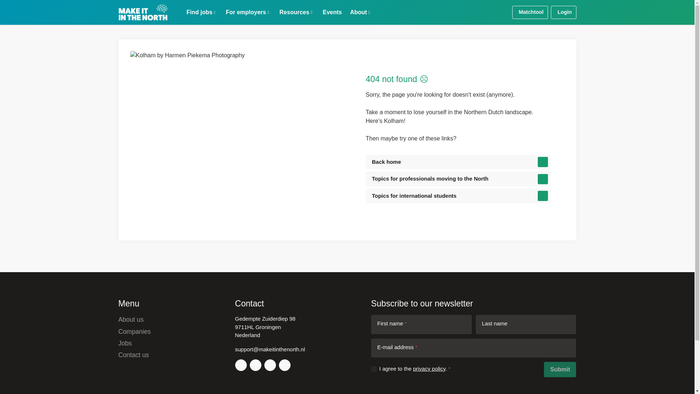 Image resolution: width=700 pixels, height=394 pixels. Describe the element at coordinates (296, 12) in the screenshot. I see `Resources` at that location.